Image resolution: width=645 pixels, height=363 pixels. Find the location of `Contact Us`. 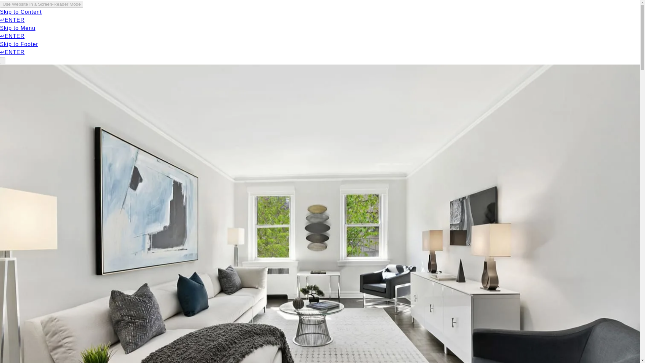

Contact Us is located at coordinates (548, 16).